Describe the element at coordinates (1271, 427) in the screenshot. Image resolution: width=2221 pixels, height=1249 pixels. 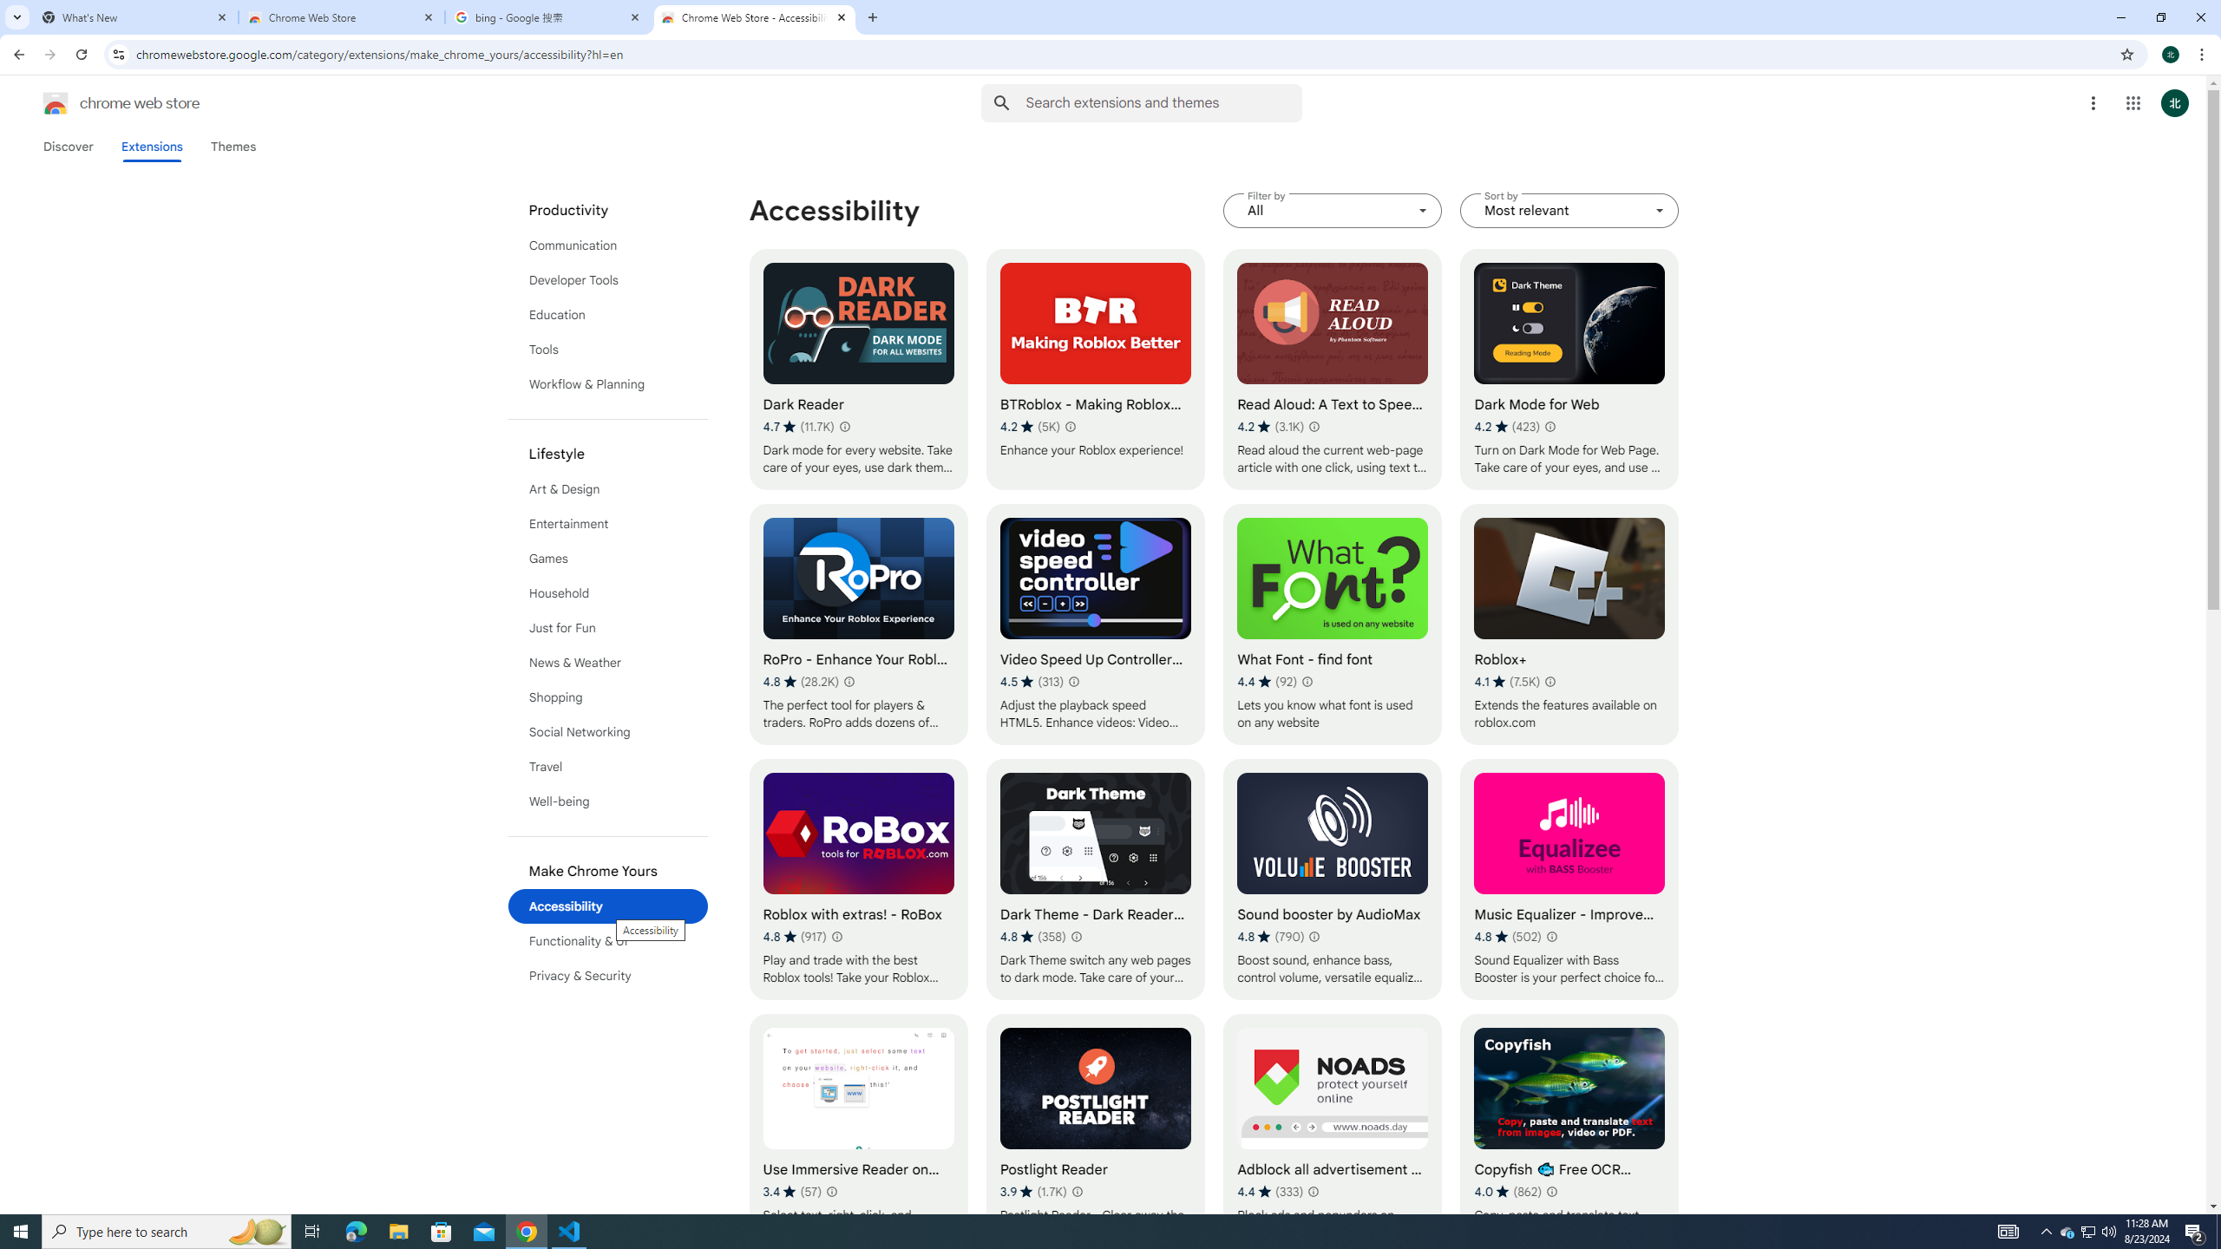
I see `Average rating 4.2 out of 5 stars. 3.1K ratings.` at that location.